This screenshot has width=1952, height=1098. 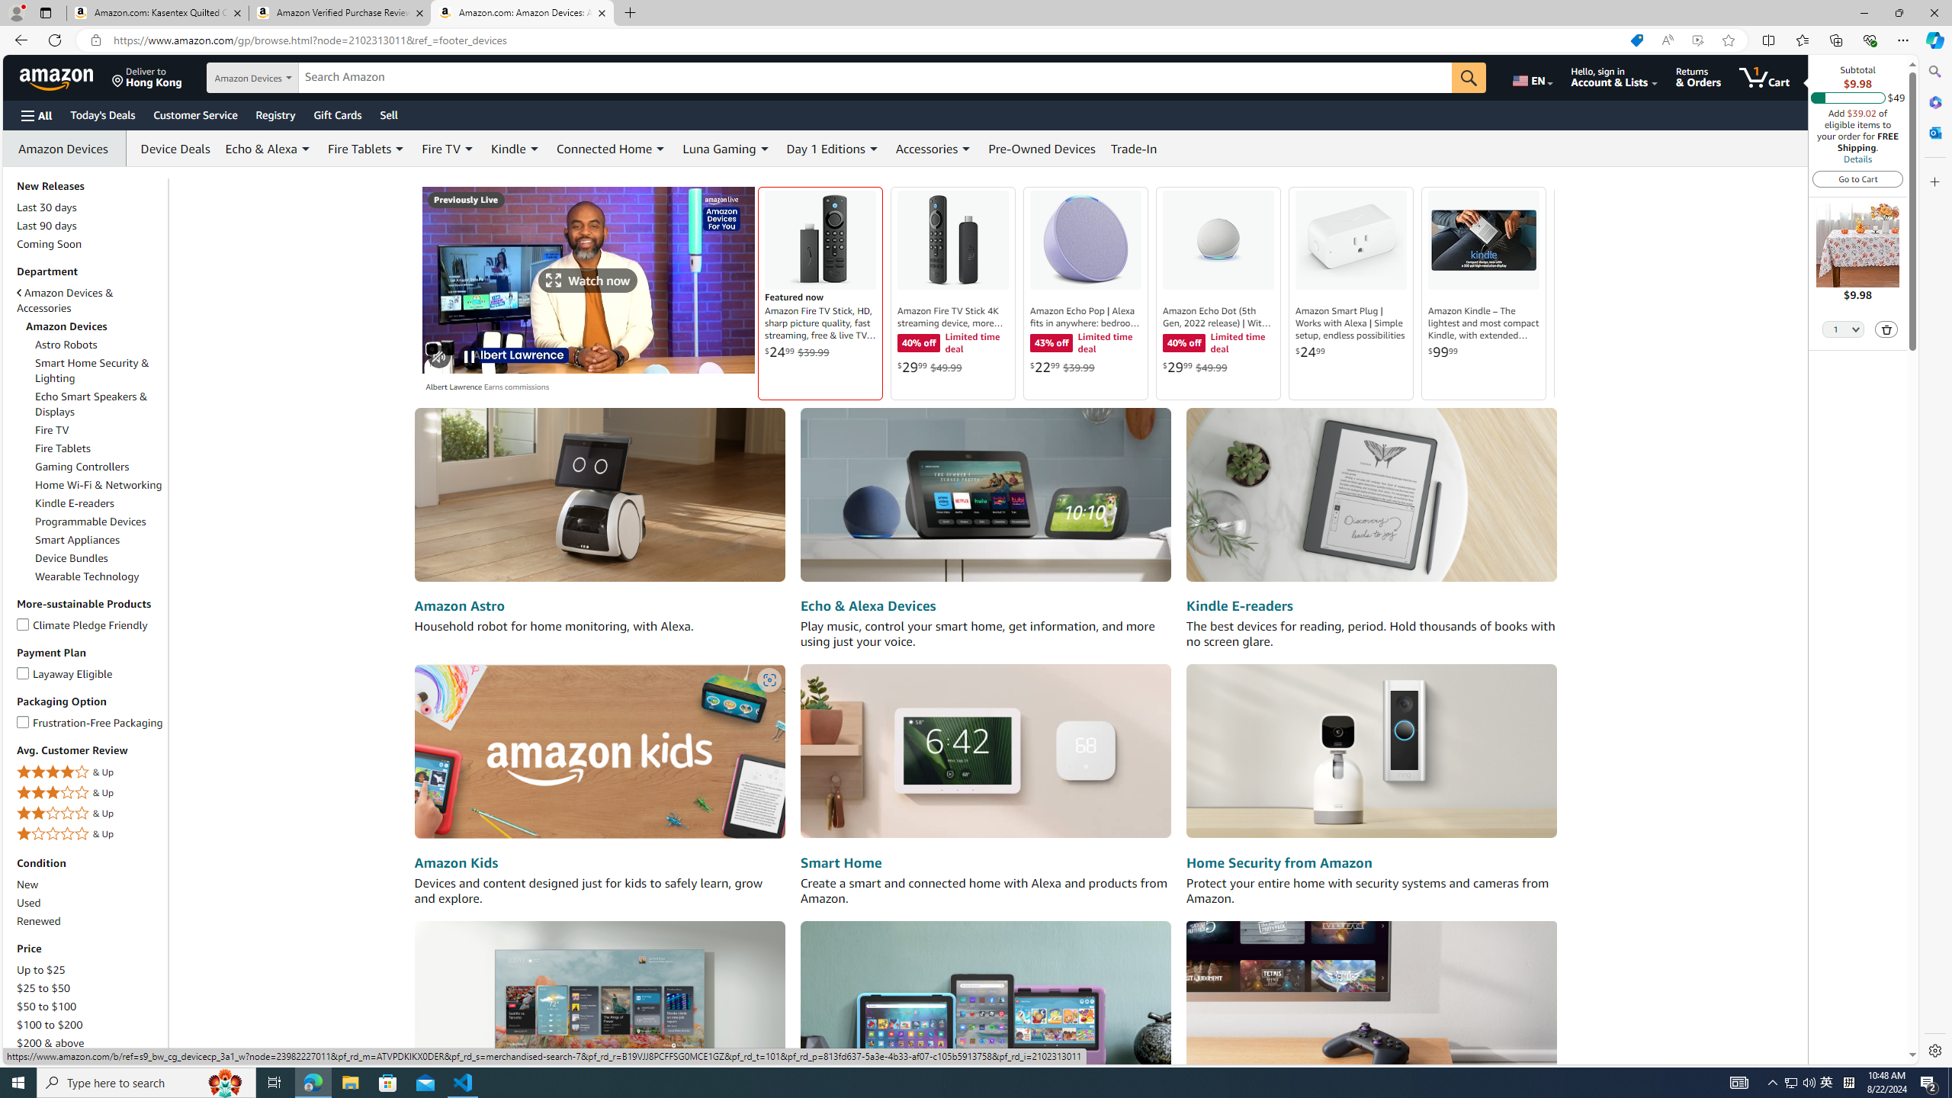 I want to click on Expand Kindle, so click(x=534, y=149).